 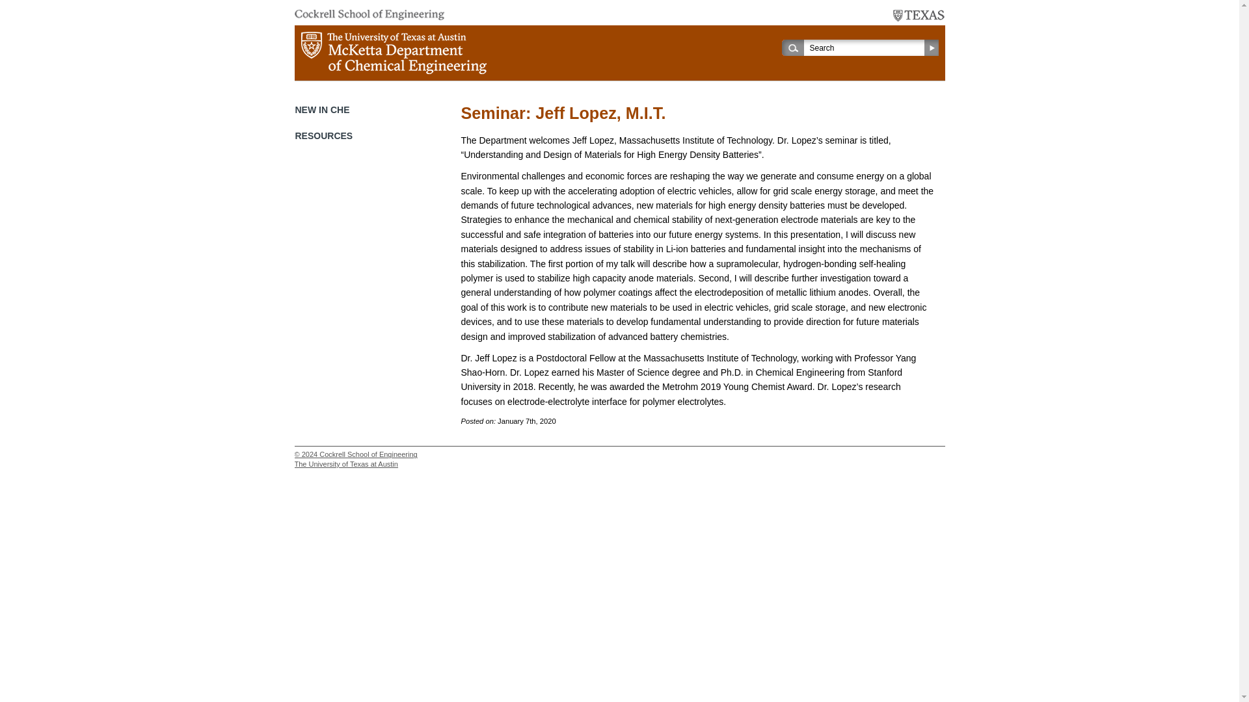 I want to click on The University of Texas at Austin, so click(x=919, y=16).